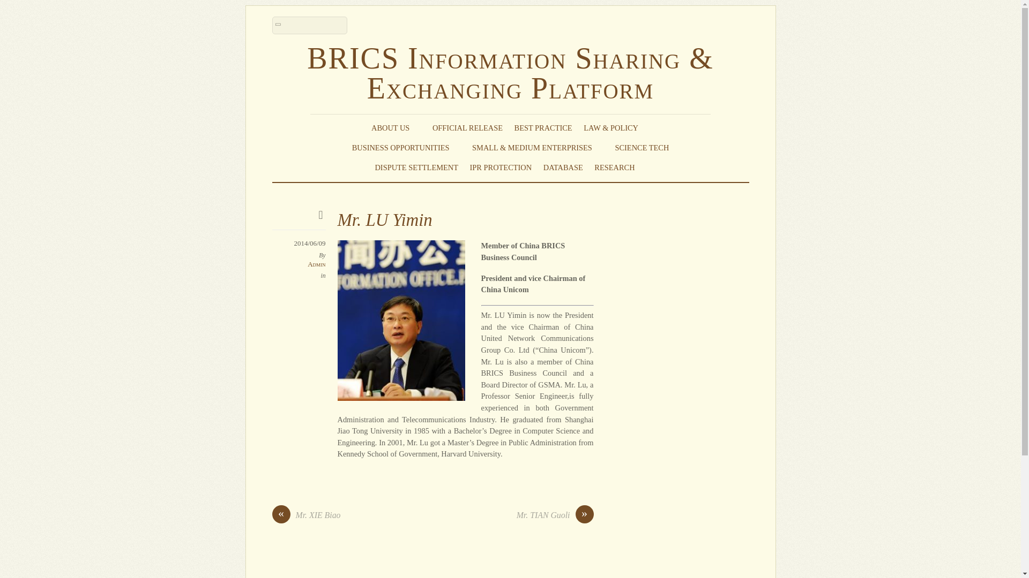 The height and width of the screenshot is (578, 1029). What do you see at coordinates (385, 219) in the screenshot?
I see `Mr. LU Yimin` at bounding box center [385, 219].